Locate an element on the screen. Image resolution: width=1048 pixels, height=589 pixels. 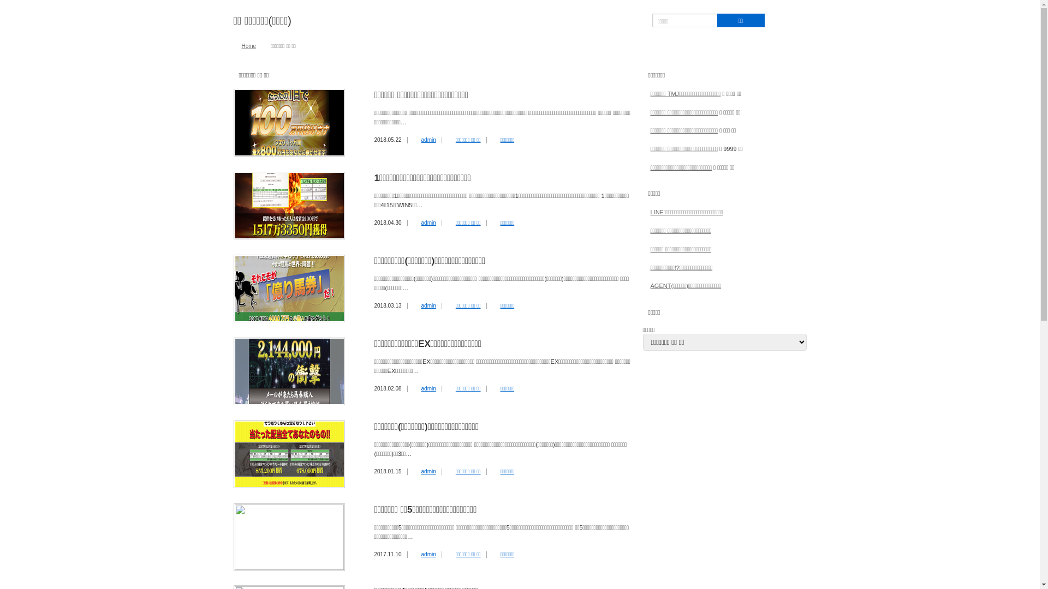
admin is located at coordinates (429, 140).